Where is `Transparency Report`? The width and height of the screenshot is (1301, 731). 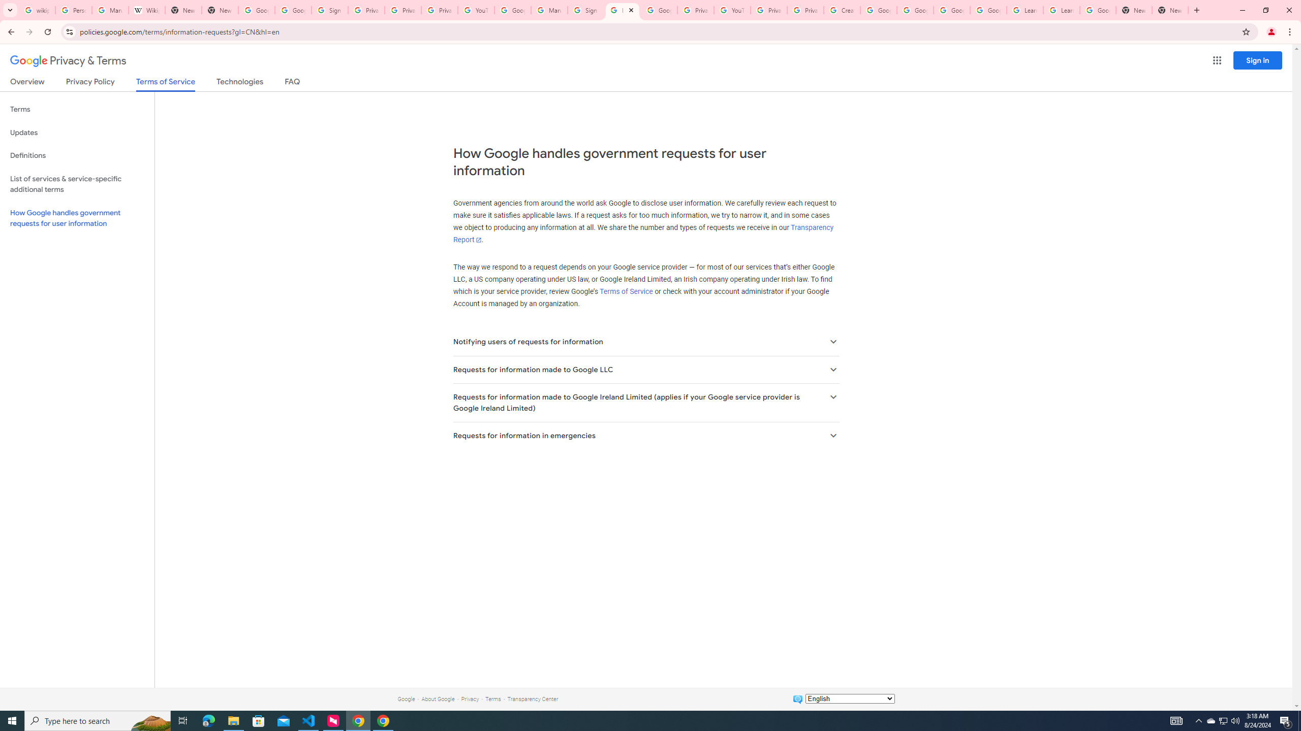 Transparency Report is located at coordinates (643, 234).